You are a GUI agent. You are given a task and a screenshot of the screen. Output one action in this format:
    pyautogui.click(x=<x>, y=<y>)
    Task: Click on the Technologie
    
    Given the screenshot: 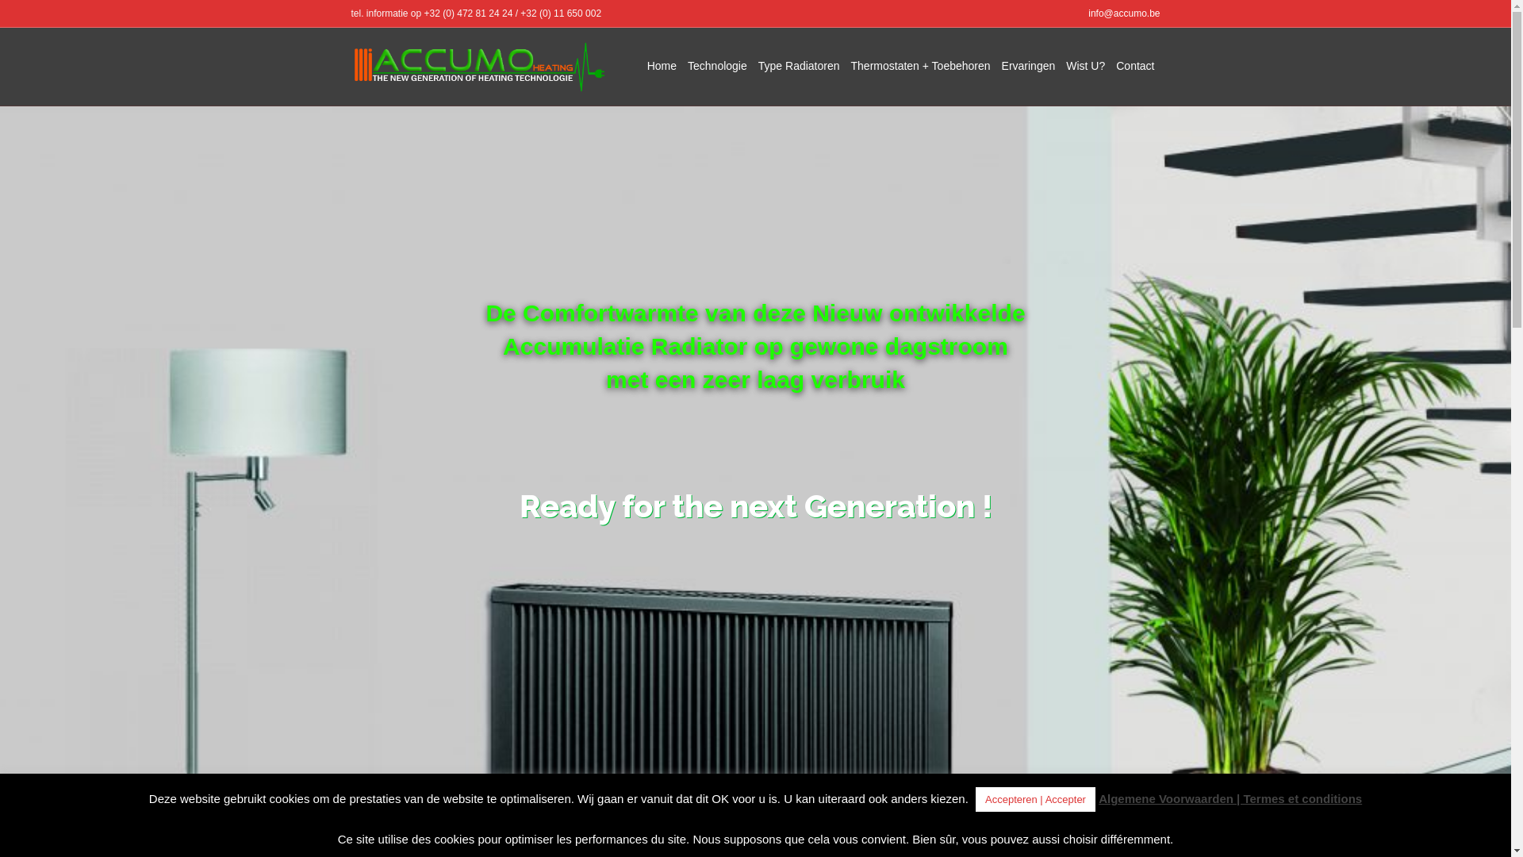 What is the action you would take?
    pyautogui.click(x=717, y=67)
    